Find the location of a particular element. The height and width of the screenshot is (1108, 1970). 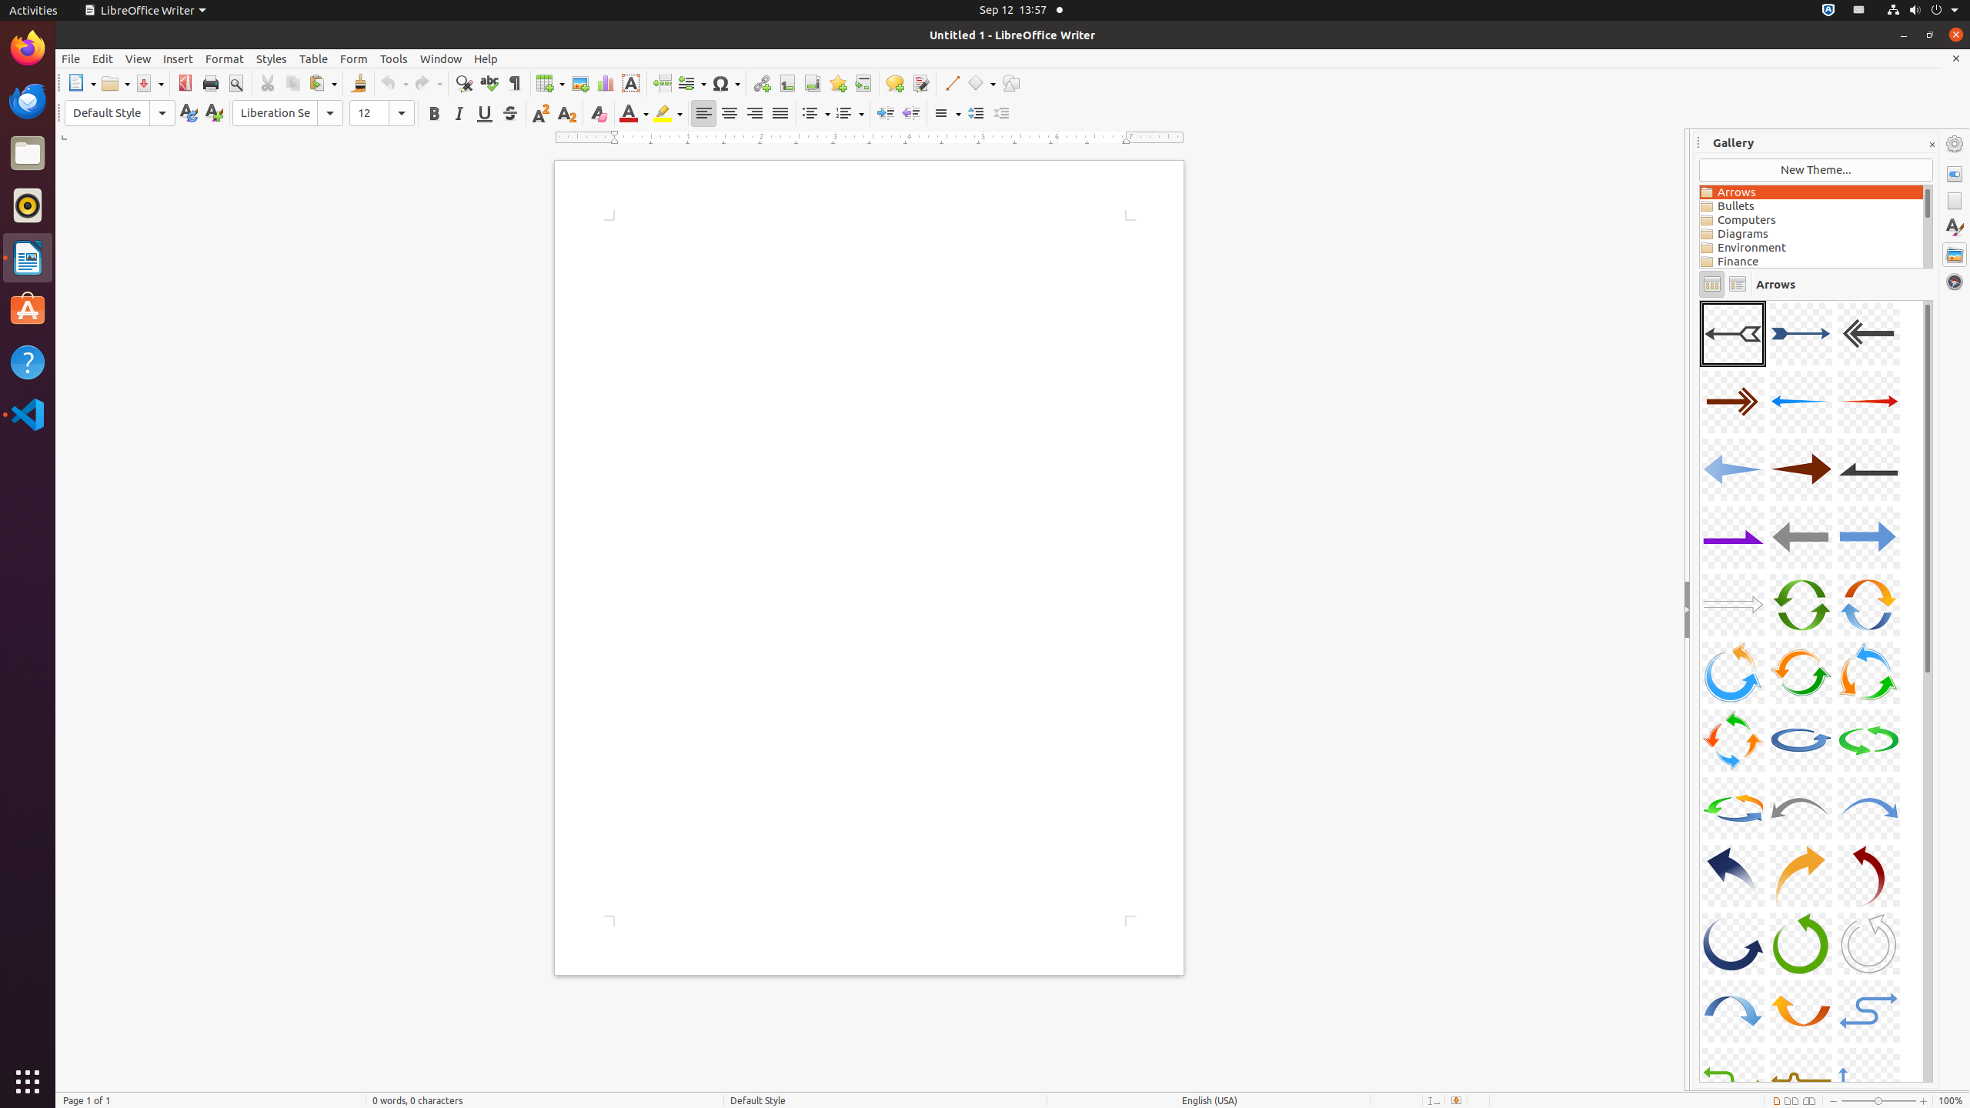

Right is located at coordinates (754, 114).